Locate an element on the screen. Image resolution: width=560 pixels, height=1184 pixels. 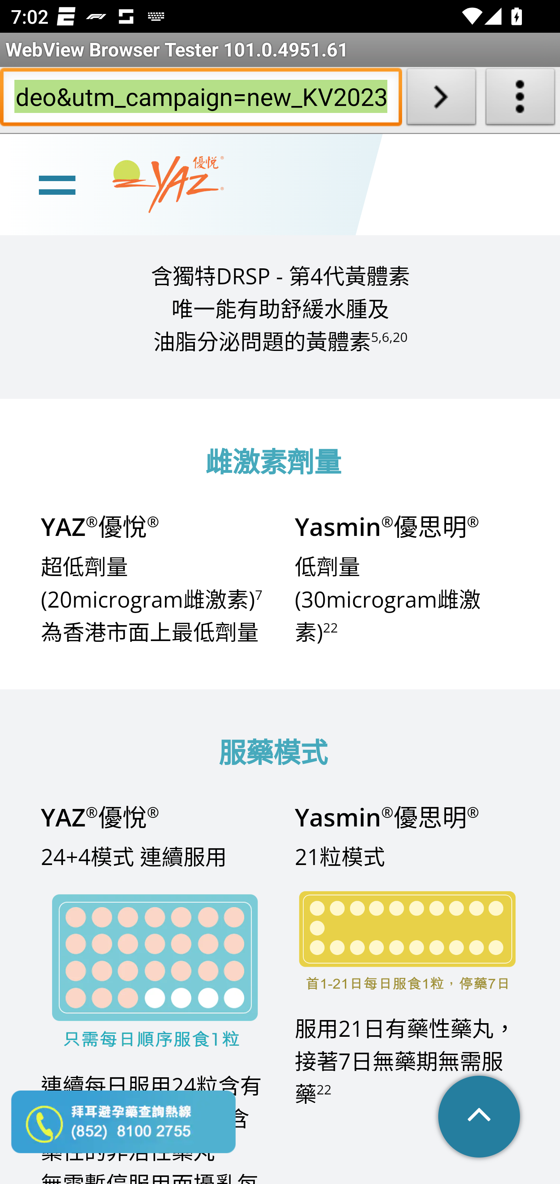
www.yaz is located at coordinates (168, 185).